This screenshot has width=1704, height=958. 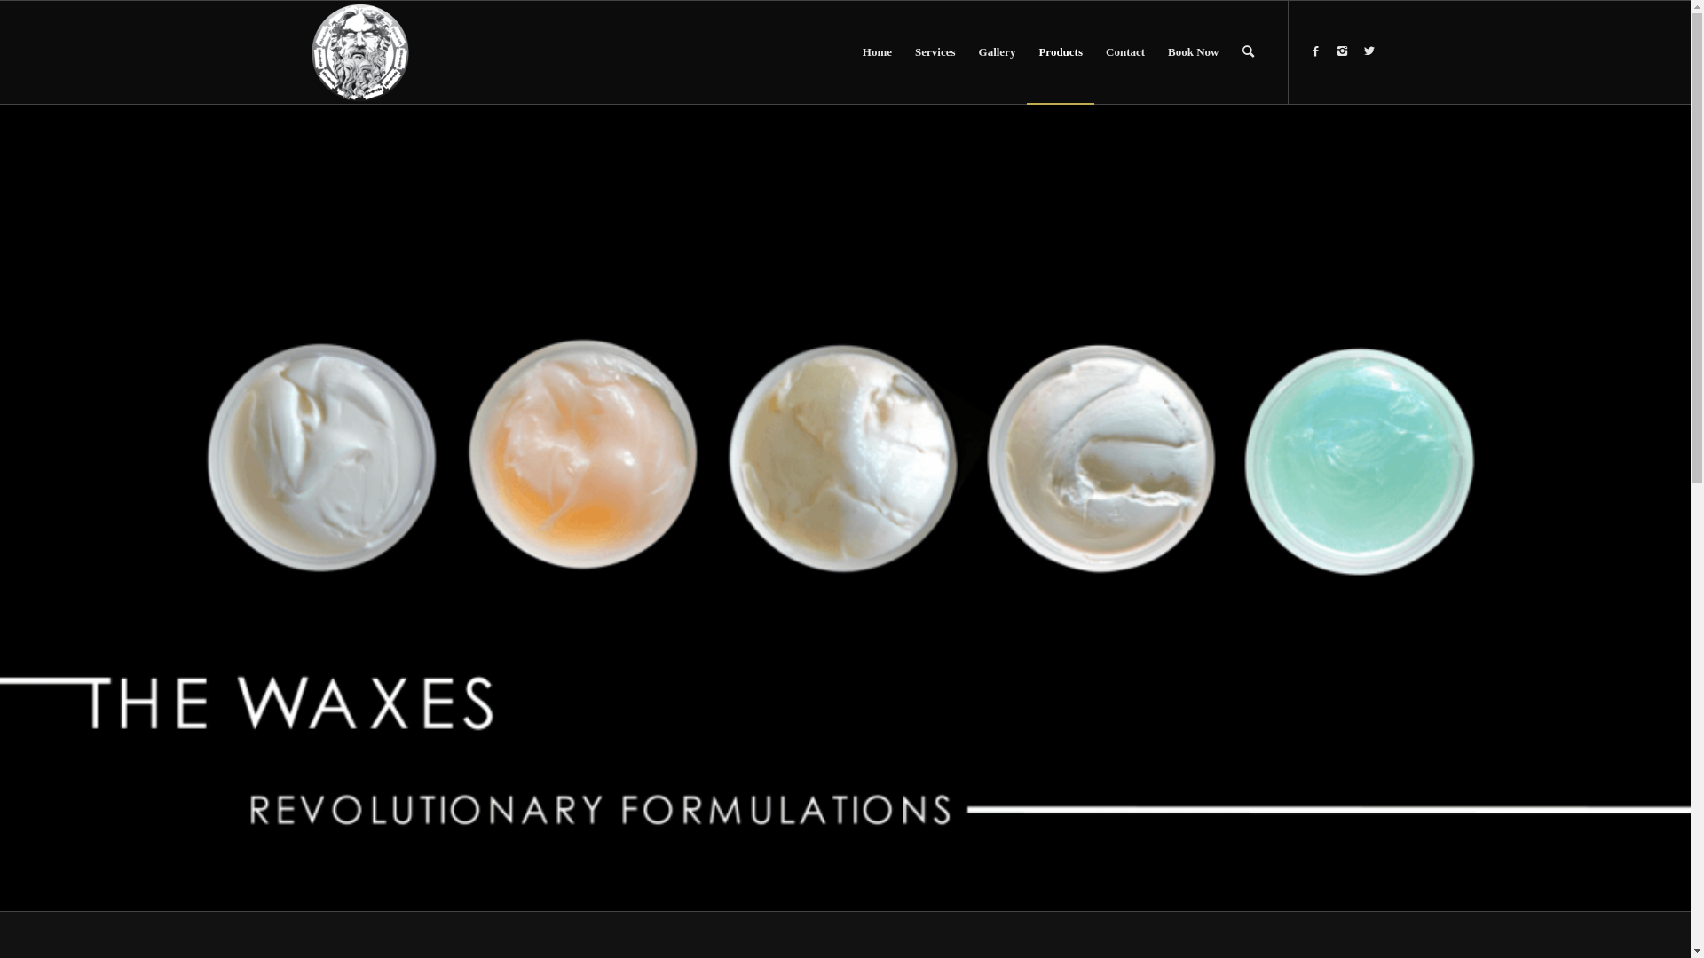 I want to click on Gallery, so click(x=998, y=52).